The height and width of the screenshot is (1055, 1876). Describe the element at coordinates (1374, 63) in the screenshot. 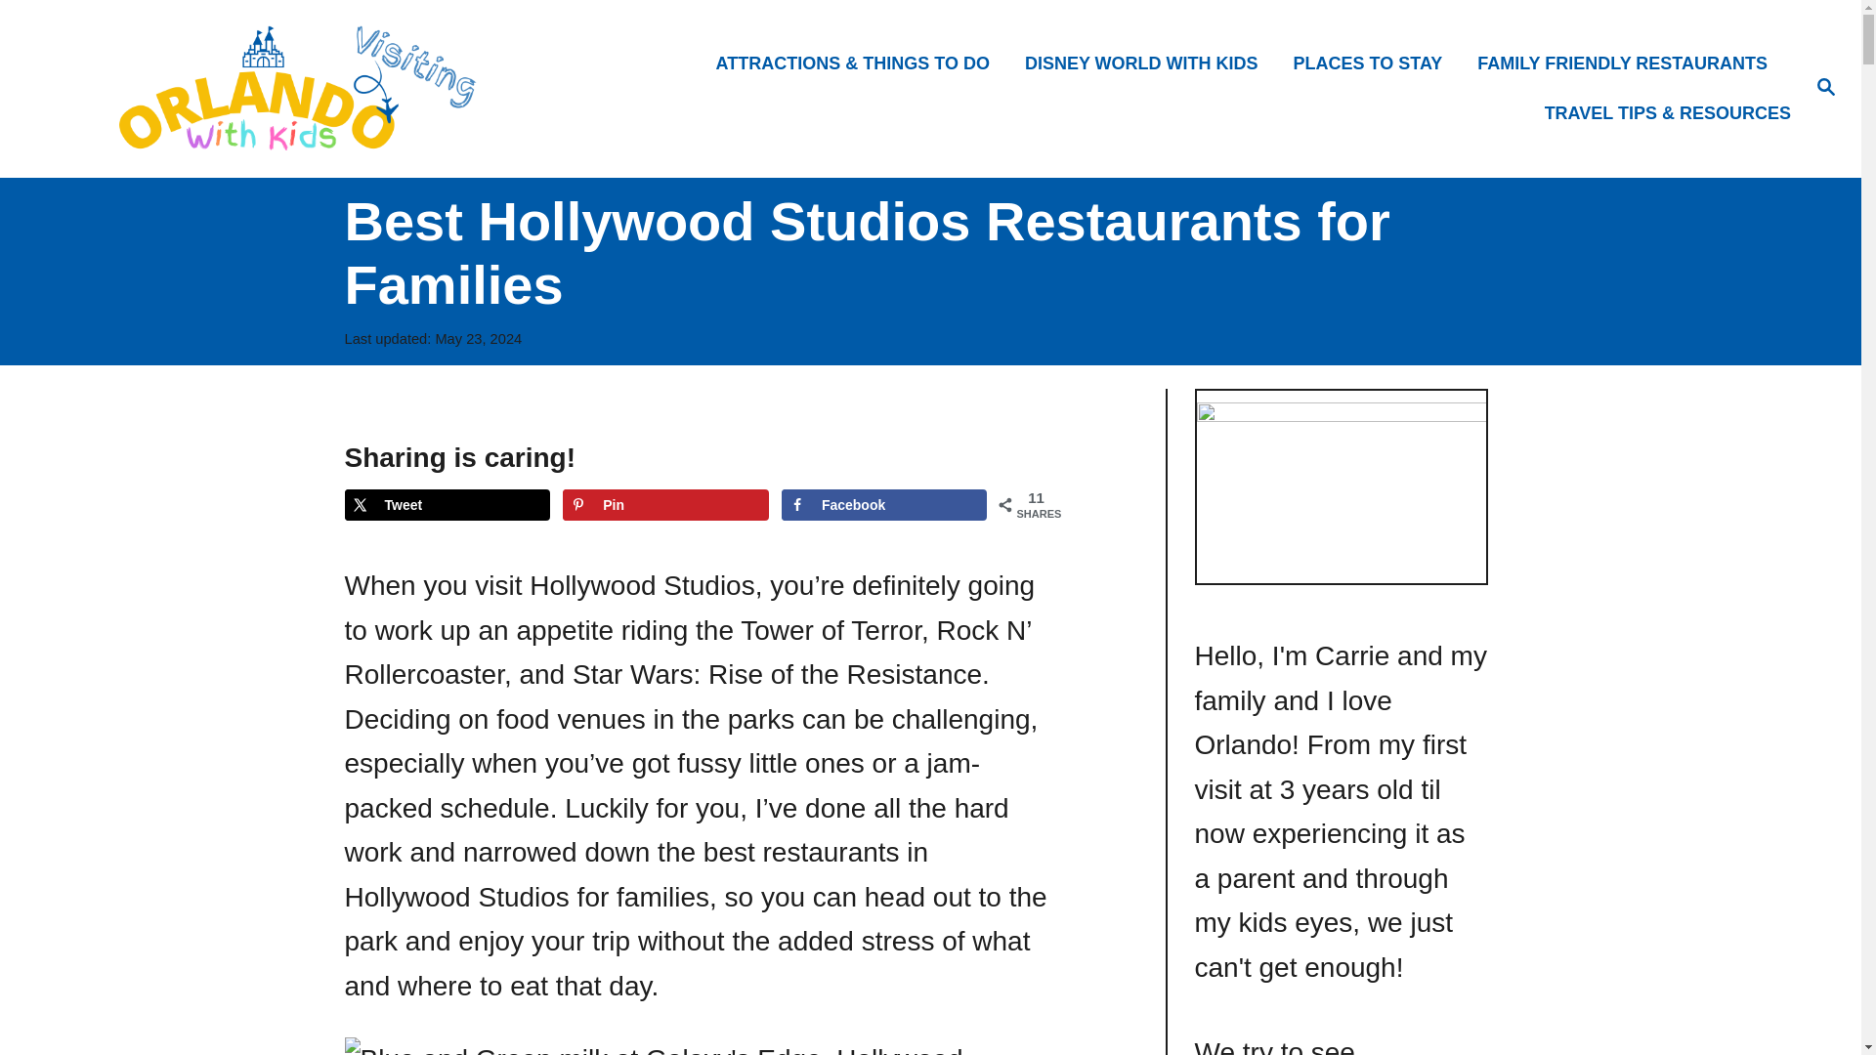

I see `PLACES TO STAY` at that location.